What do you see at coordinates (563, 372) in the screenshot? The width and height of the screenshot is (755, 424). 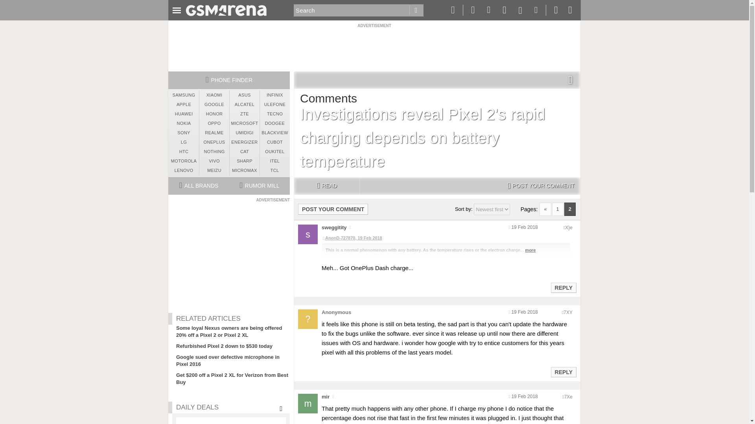 I see `Reply to this post` at bounding box center [563, 372].